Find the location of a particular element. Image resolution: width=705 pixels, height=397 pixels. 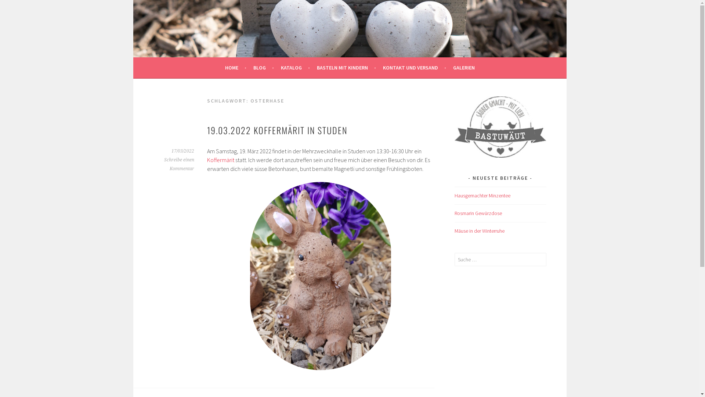

BASTELN MIT KINDERN is located at coordinates (346, 68).